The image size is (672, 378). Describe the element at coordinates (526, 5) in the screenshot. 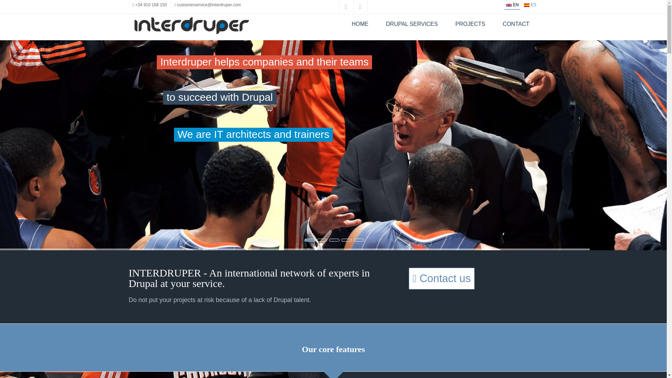

I see `ES` at that location.